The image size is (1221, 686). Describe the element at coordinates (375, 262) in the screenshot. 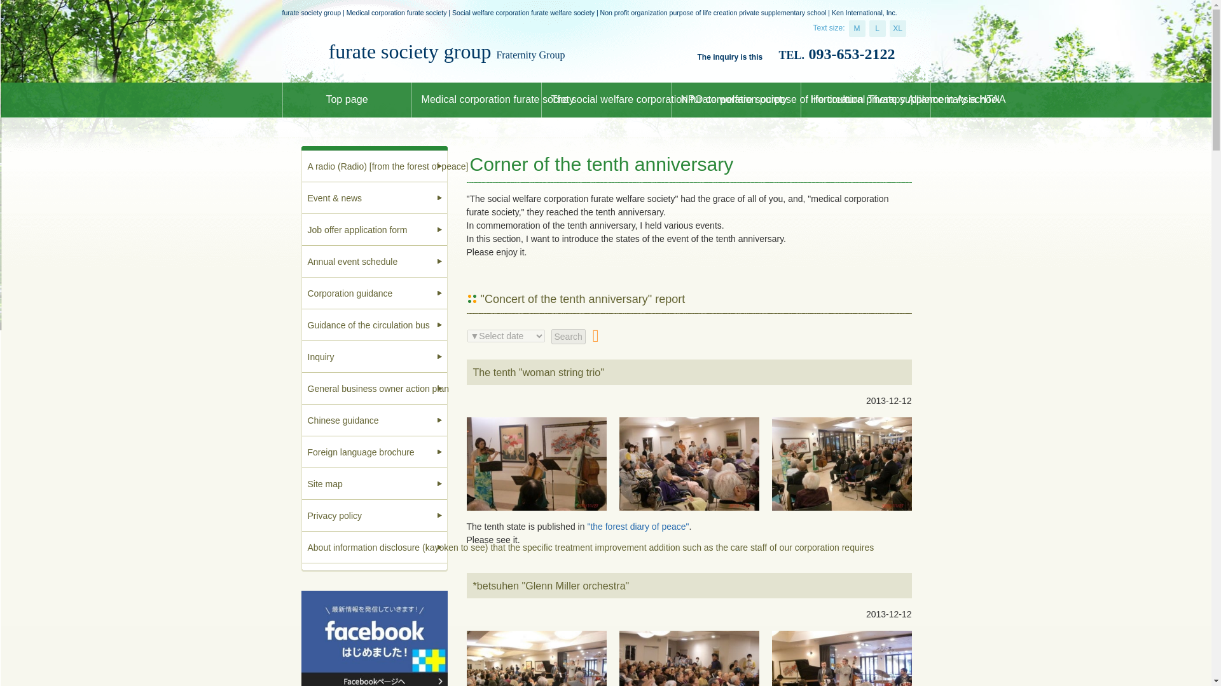

I see `Annual event schedule` at that location.